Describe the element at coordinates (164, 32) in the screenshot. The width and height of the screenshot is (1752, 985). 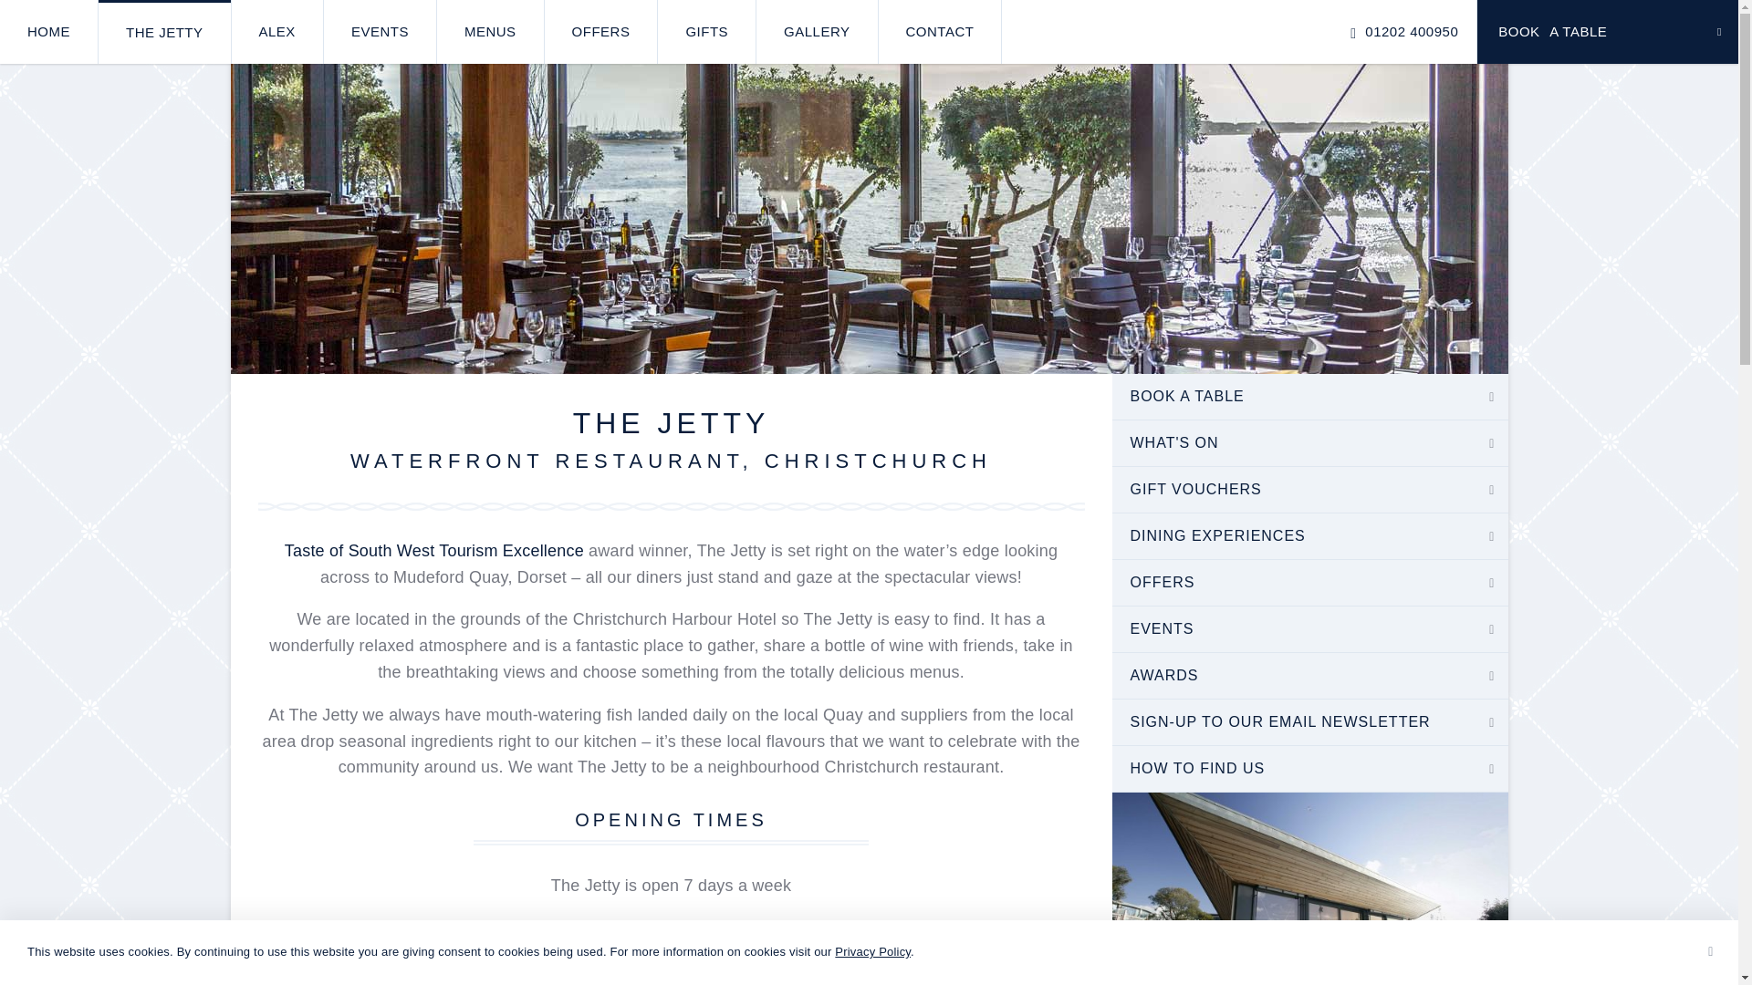
I see `THE JETTY` at that location.